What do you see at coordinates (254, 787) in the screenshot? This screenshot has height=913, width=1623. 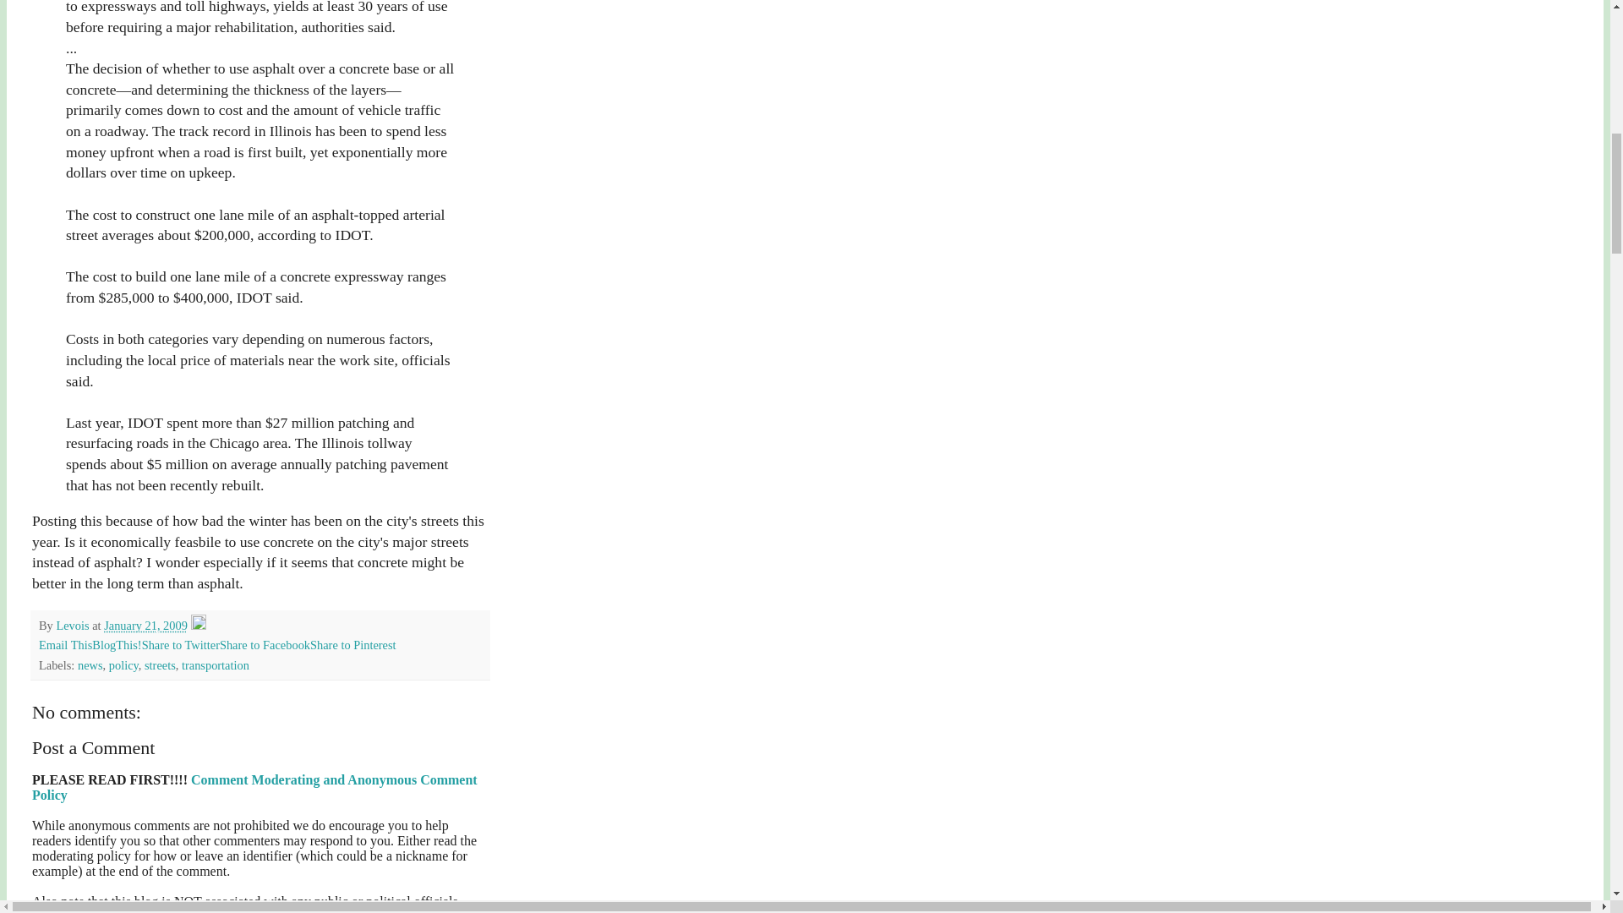 I see `Comment Moderating and Anonymous Comment Policy` at bounding box center [254, 787].